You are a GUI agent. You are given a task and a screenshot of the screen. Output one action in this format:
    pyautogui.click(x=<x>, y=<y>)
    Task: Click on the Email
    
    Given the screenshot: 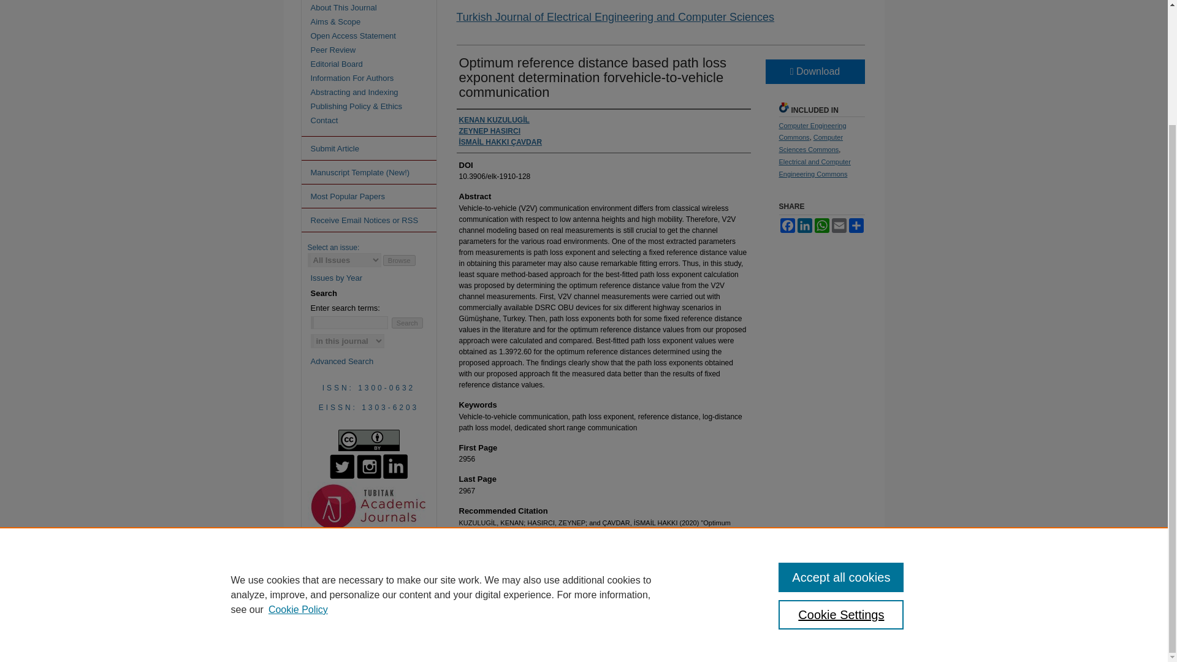 What is the action you would take?
    pyautogui.click(x=839, y=226)
    